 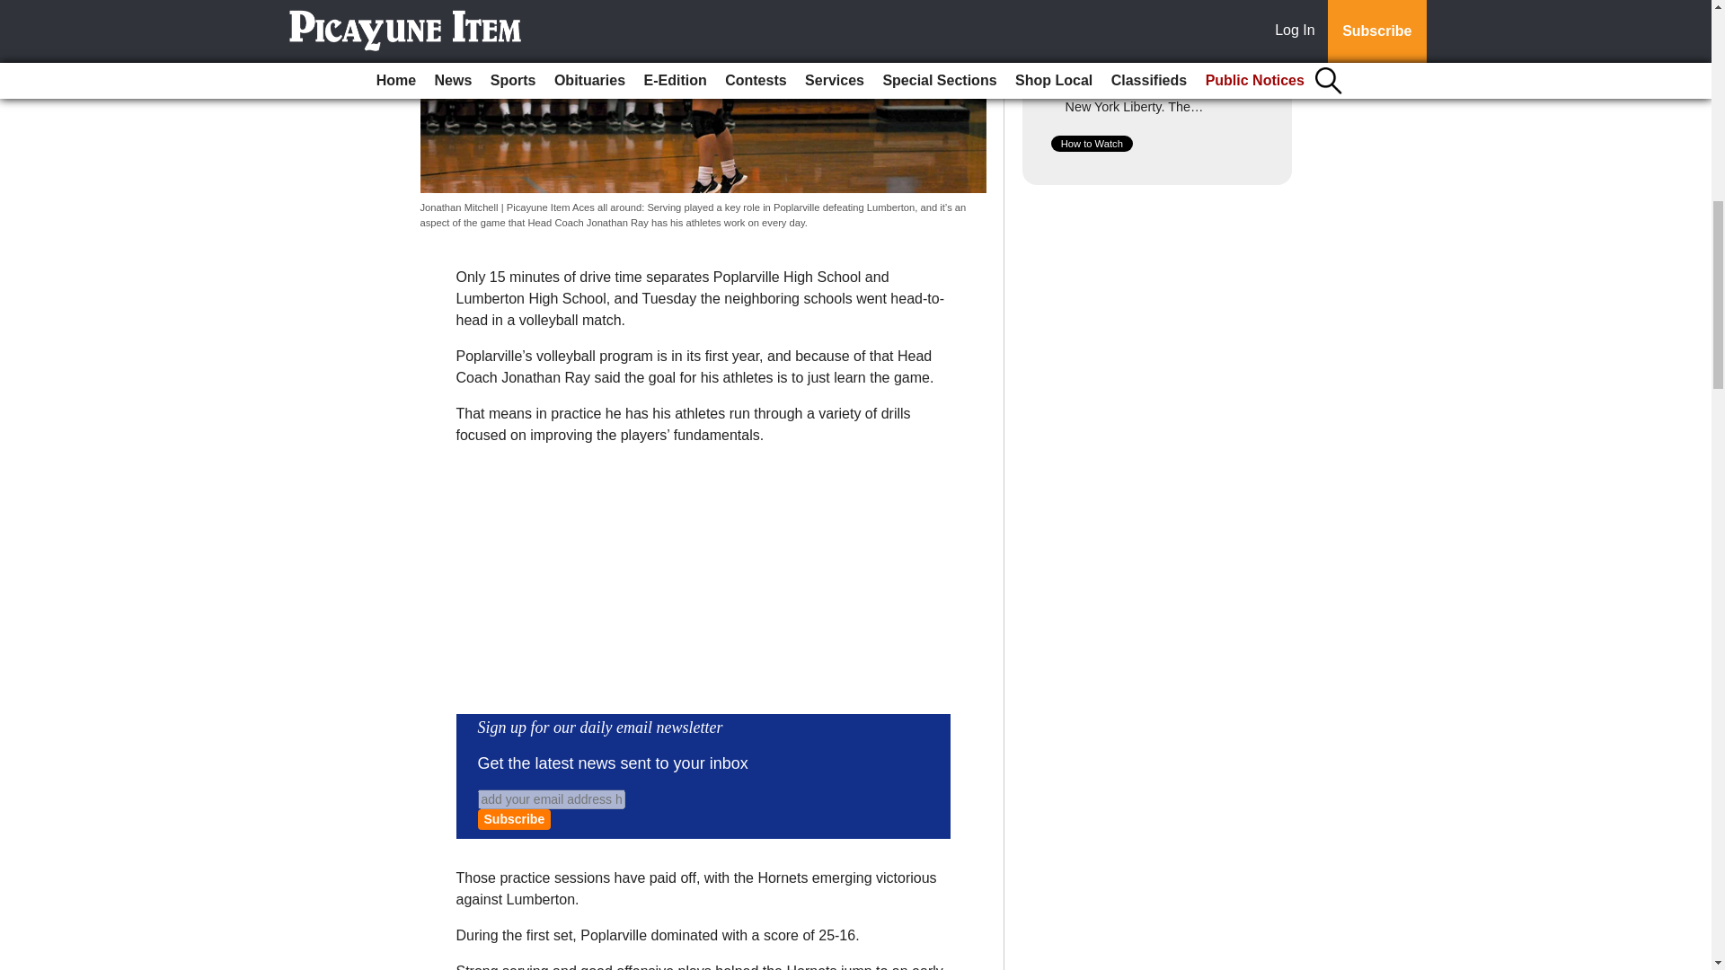 I want to click on Subscribe, so click(x=514, y=819).